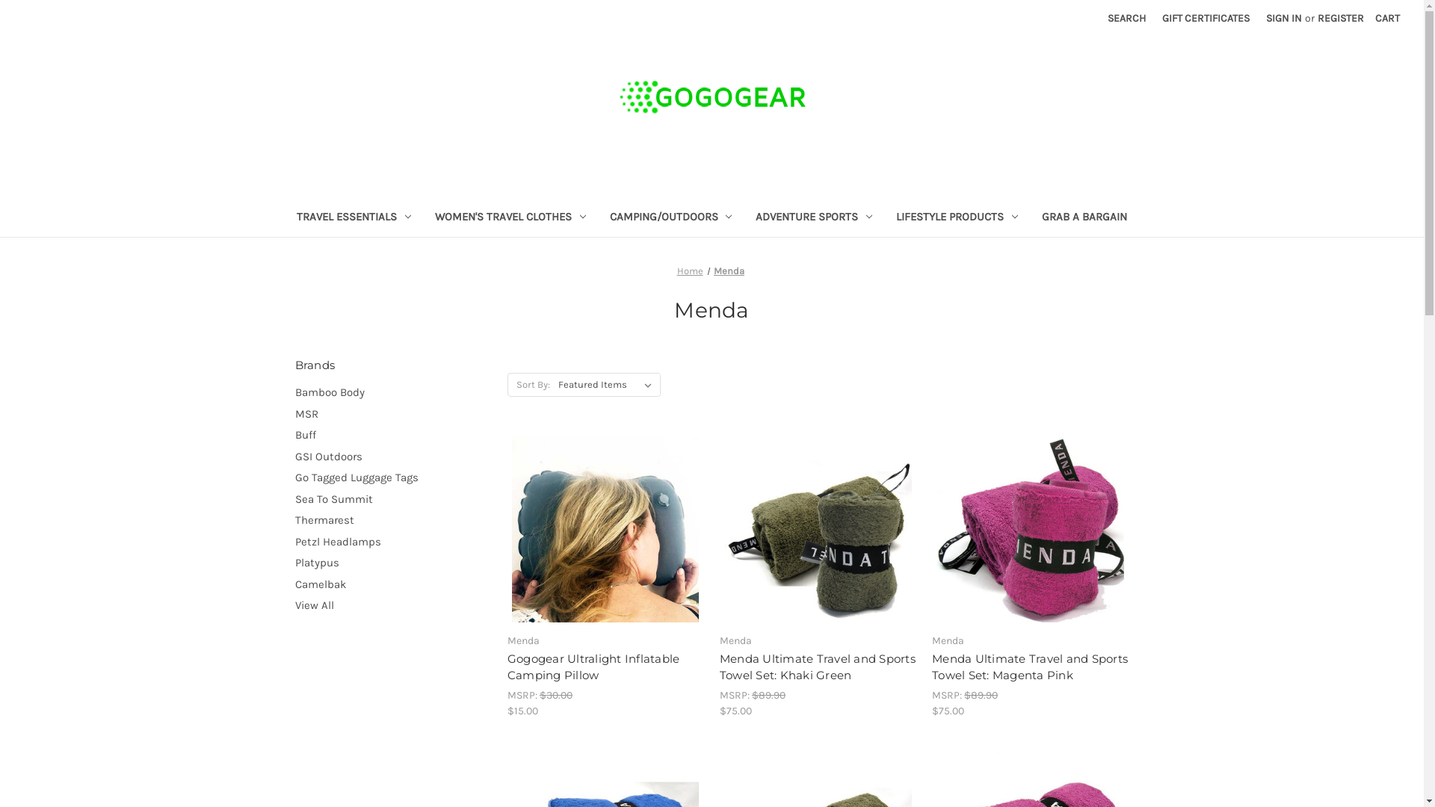  Describe the element at coordinates (1084, 218) in the screenshot. I see `GRAB A BARGAIN` at that location.